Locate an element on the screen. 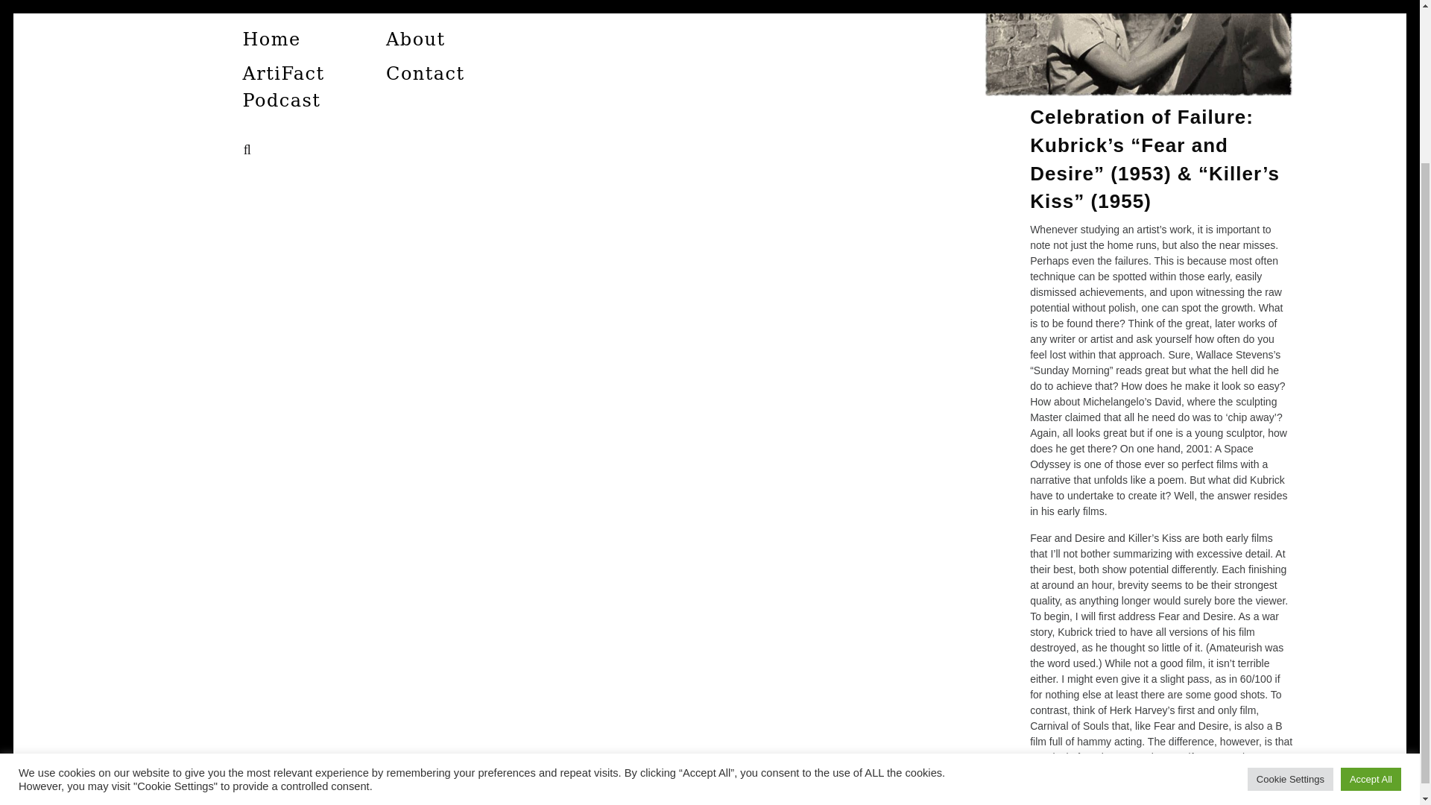  ArtiFact Podcast is located at coordinates (280, 87).